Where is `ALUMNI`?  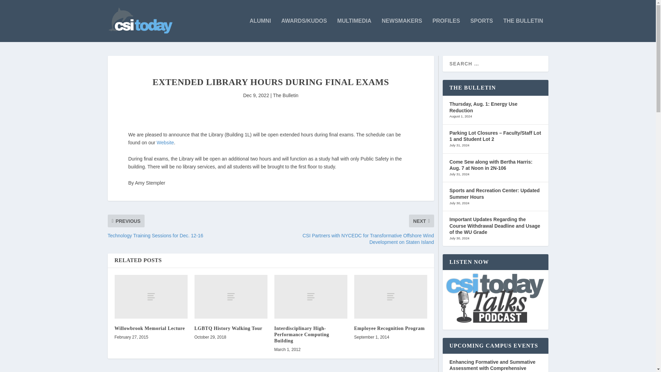
ALUMNI is located at coordinates (260, 30).